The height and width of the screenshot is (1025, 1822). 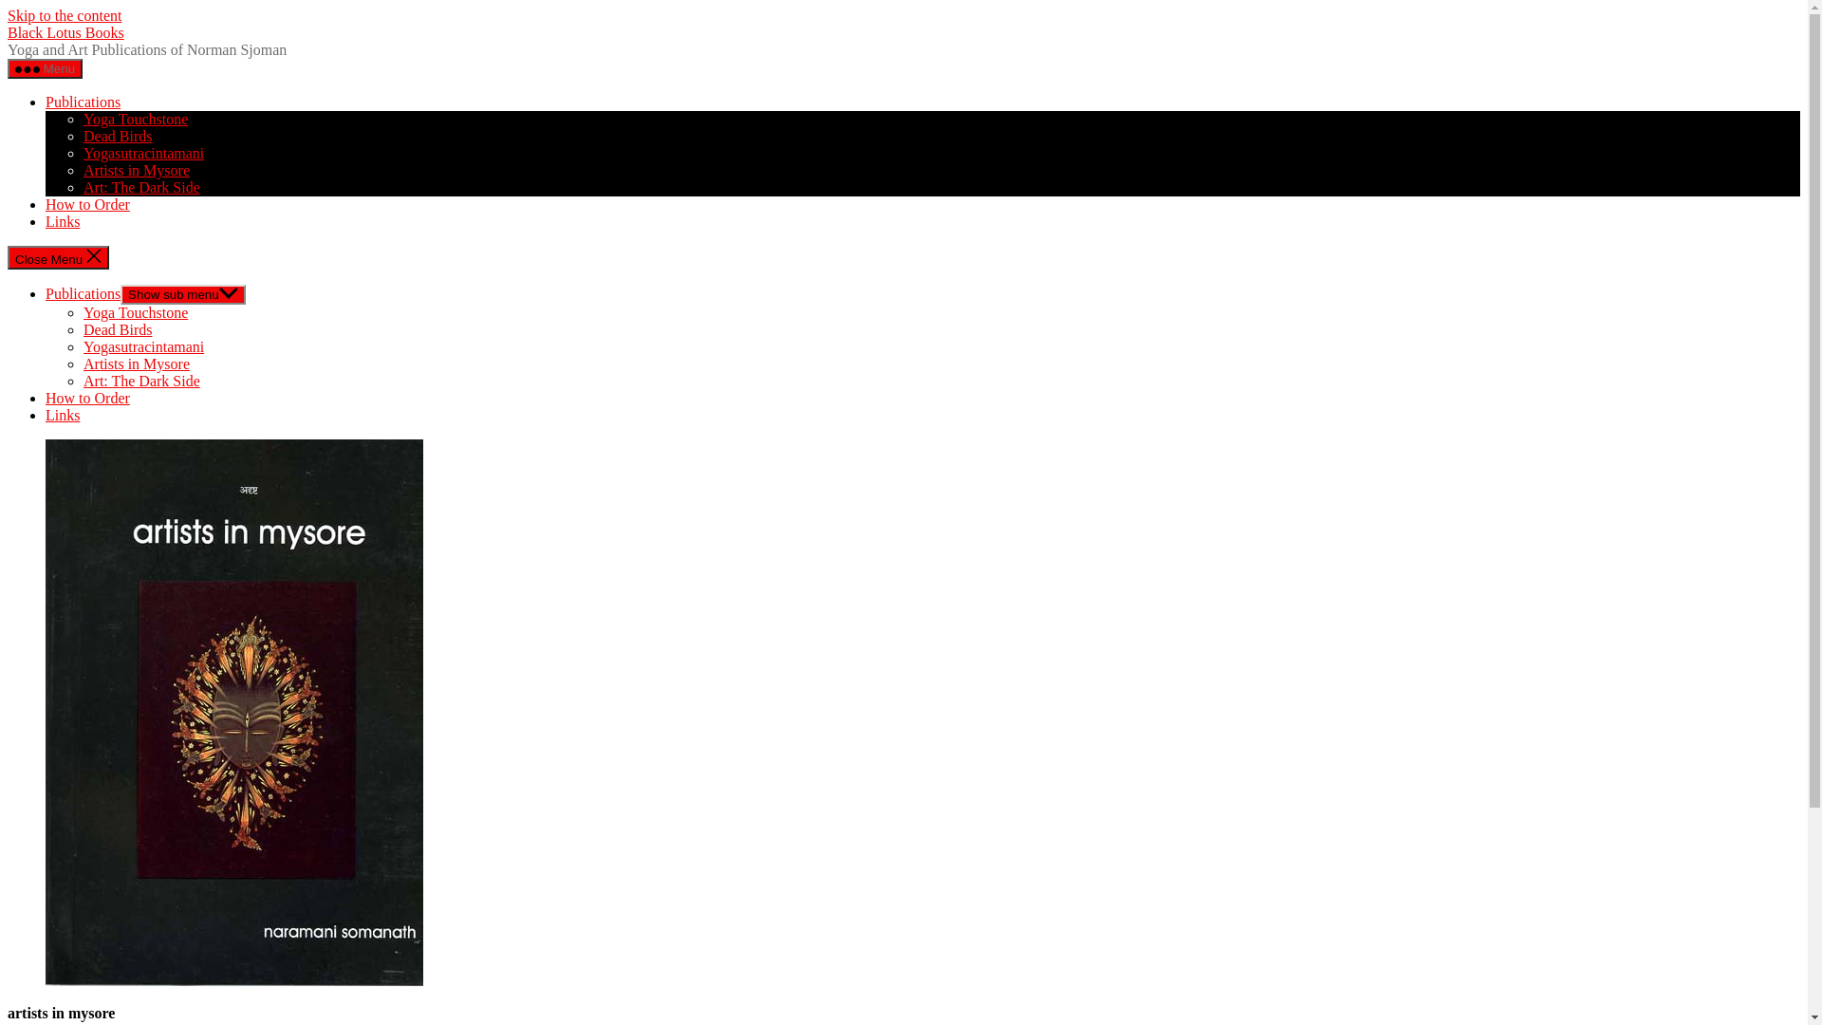 I want to click on How to Order, so click(x=87, y=399).